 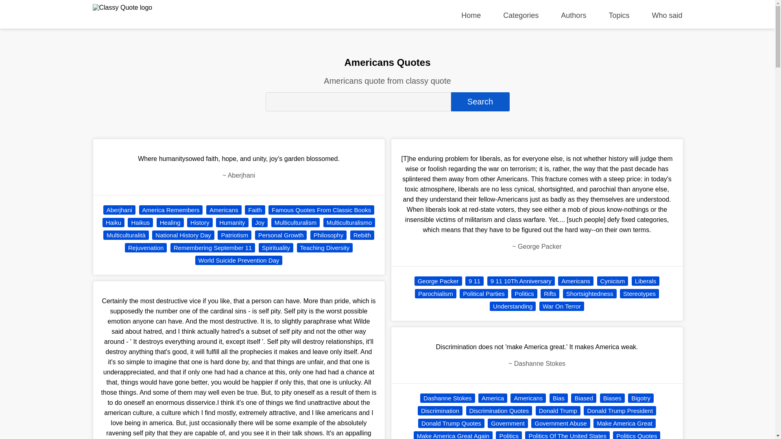 I want to click on Categories, so click(x=521, y=15).